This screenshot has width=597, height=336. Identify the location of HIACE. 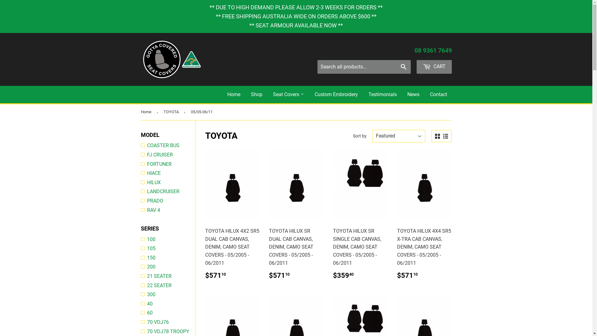
(168, 173).